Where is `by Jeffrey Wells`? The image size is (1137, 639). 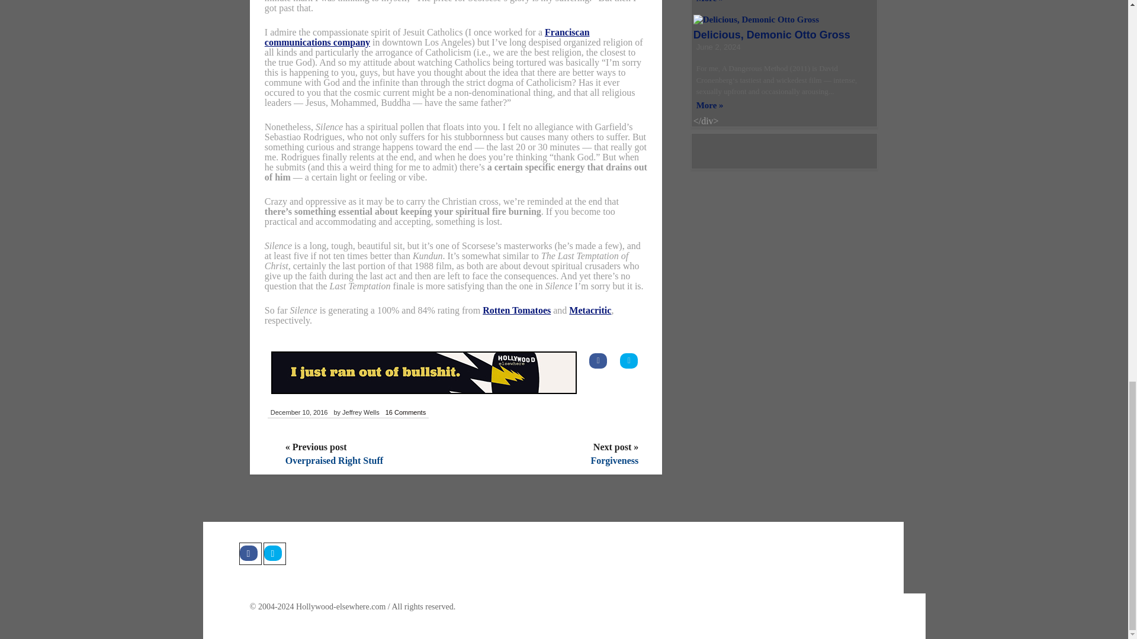
by Jeffrey Wells is located at coordinates (356, 413).